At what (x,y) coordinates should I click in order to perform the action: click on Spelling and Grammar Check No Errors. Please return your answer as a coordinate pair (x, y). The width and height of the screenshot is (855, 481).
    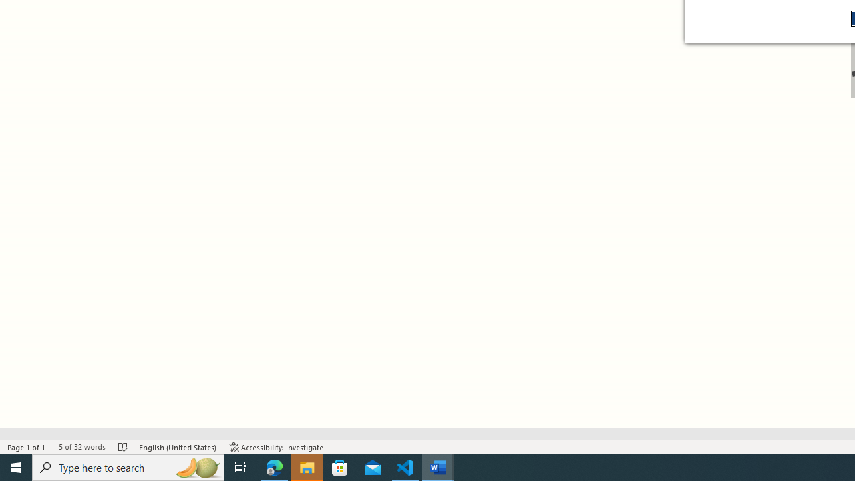
    Looking at the image, I should click on (123, 446).